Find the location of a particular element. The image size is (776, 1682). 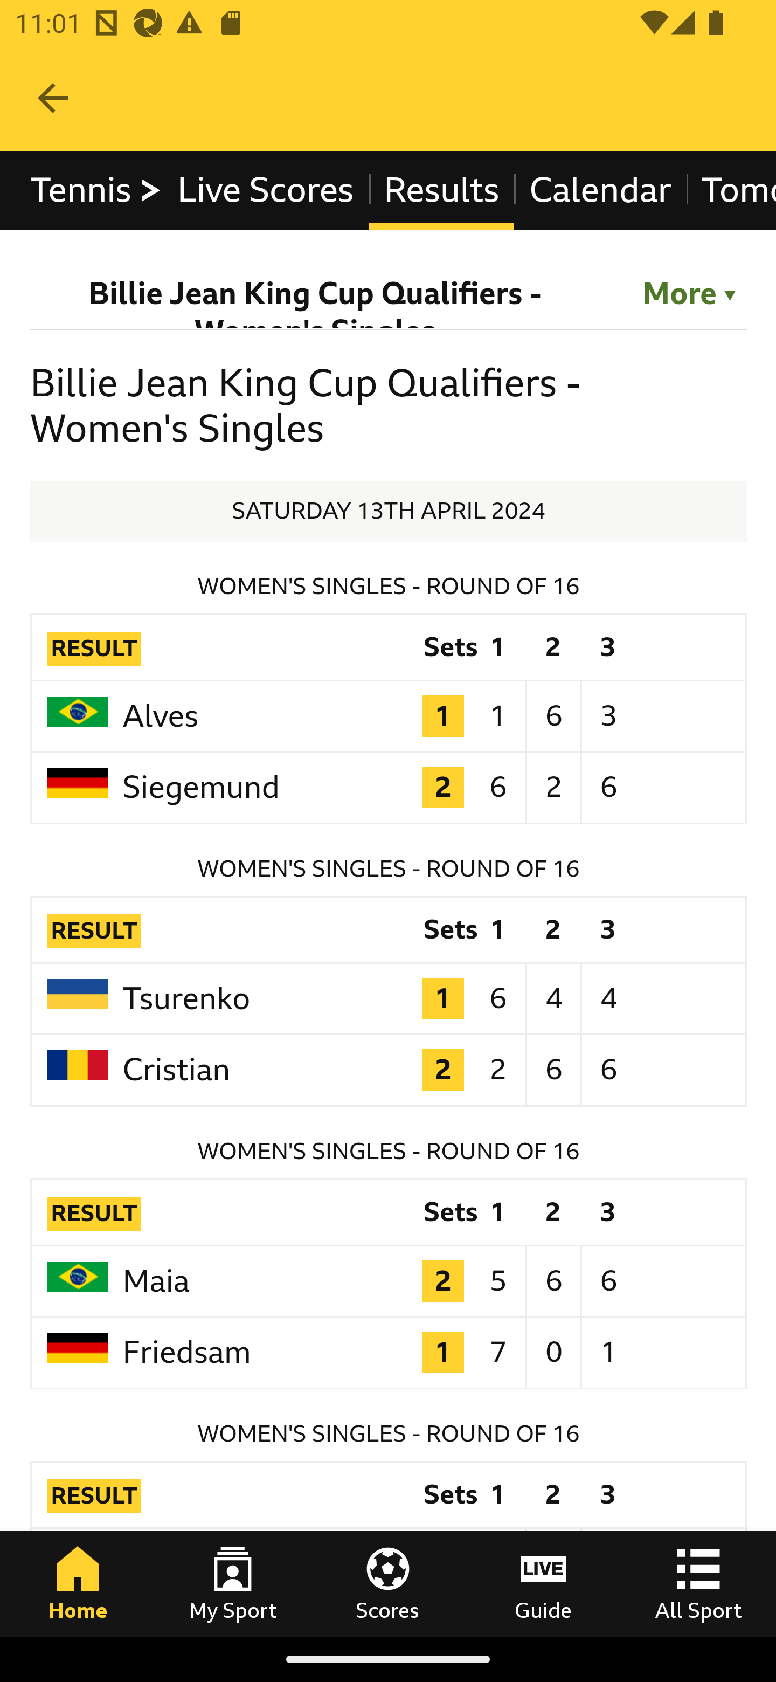

Navigate up is located at coordinates (53, 98).